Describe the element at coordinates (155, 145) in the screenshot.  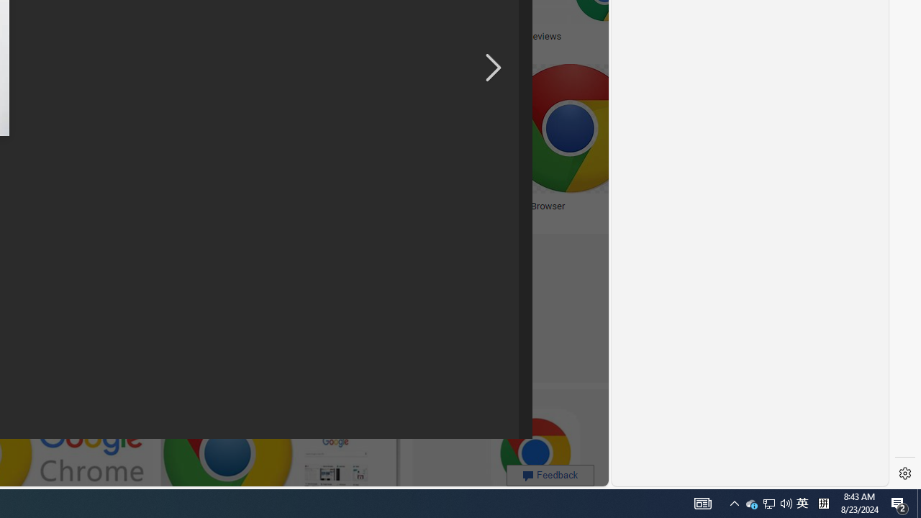
I see `Lambang ChromeSave` at that location.